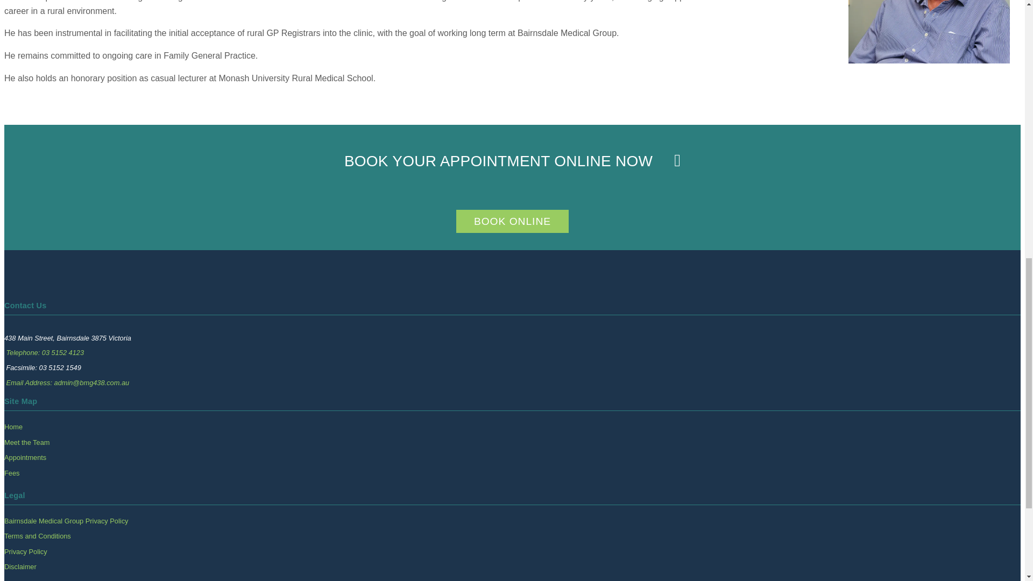  Describe the element at coordinates (512, 221) in the screenshot. I see `BOOK ONLINE` at that location.